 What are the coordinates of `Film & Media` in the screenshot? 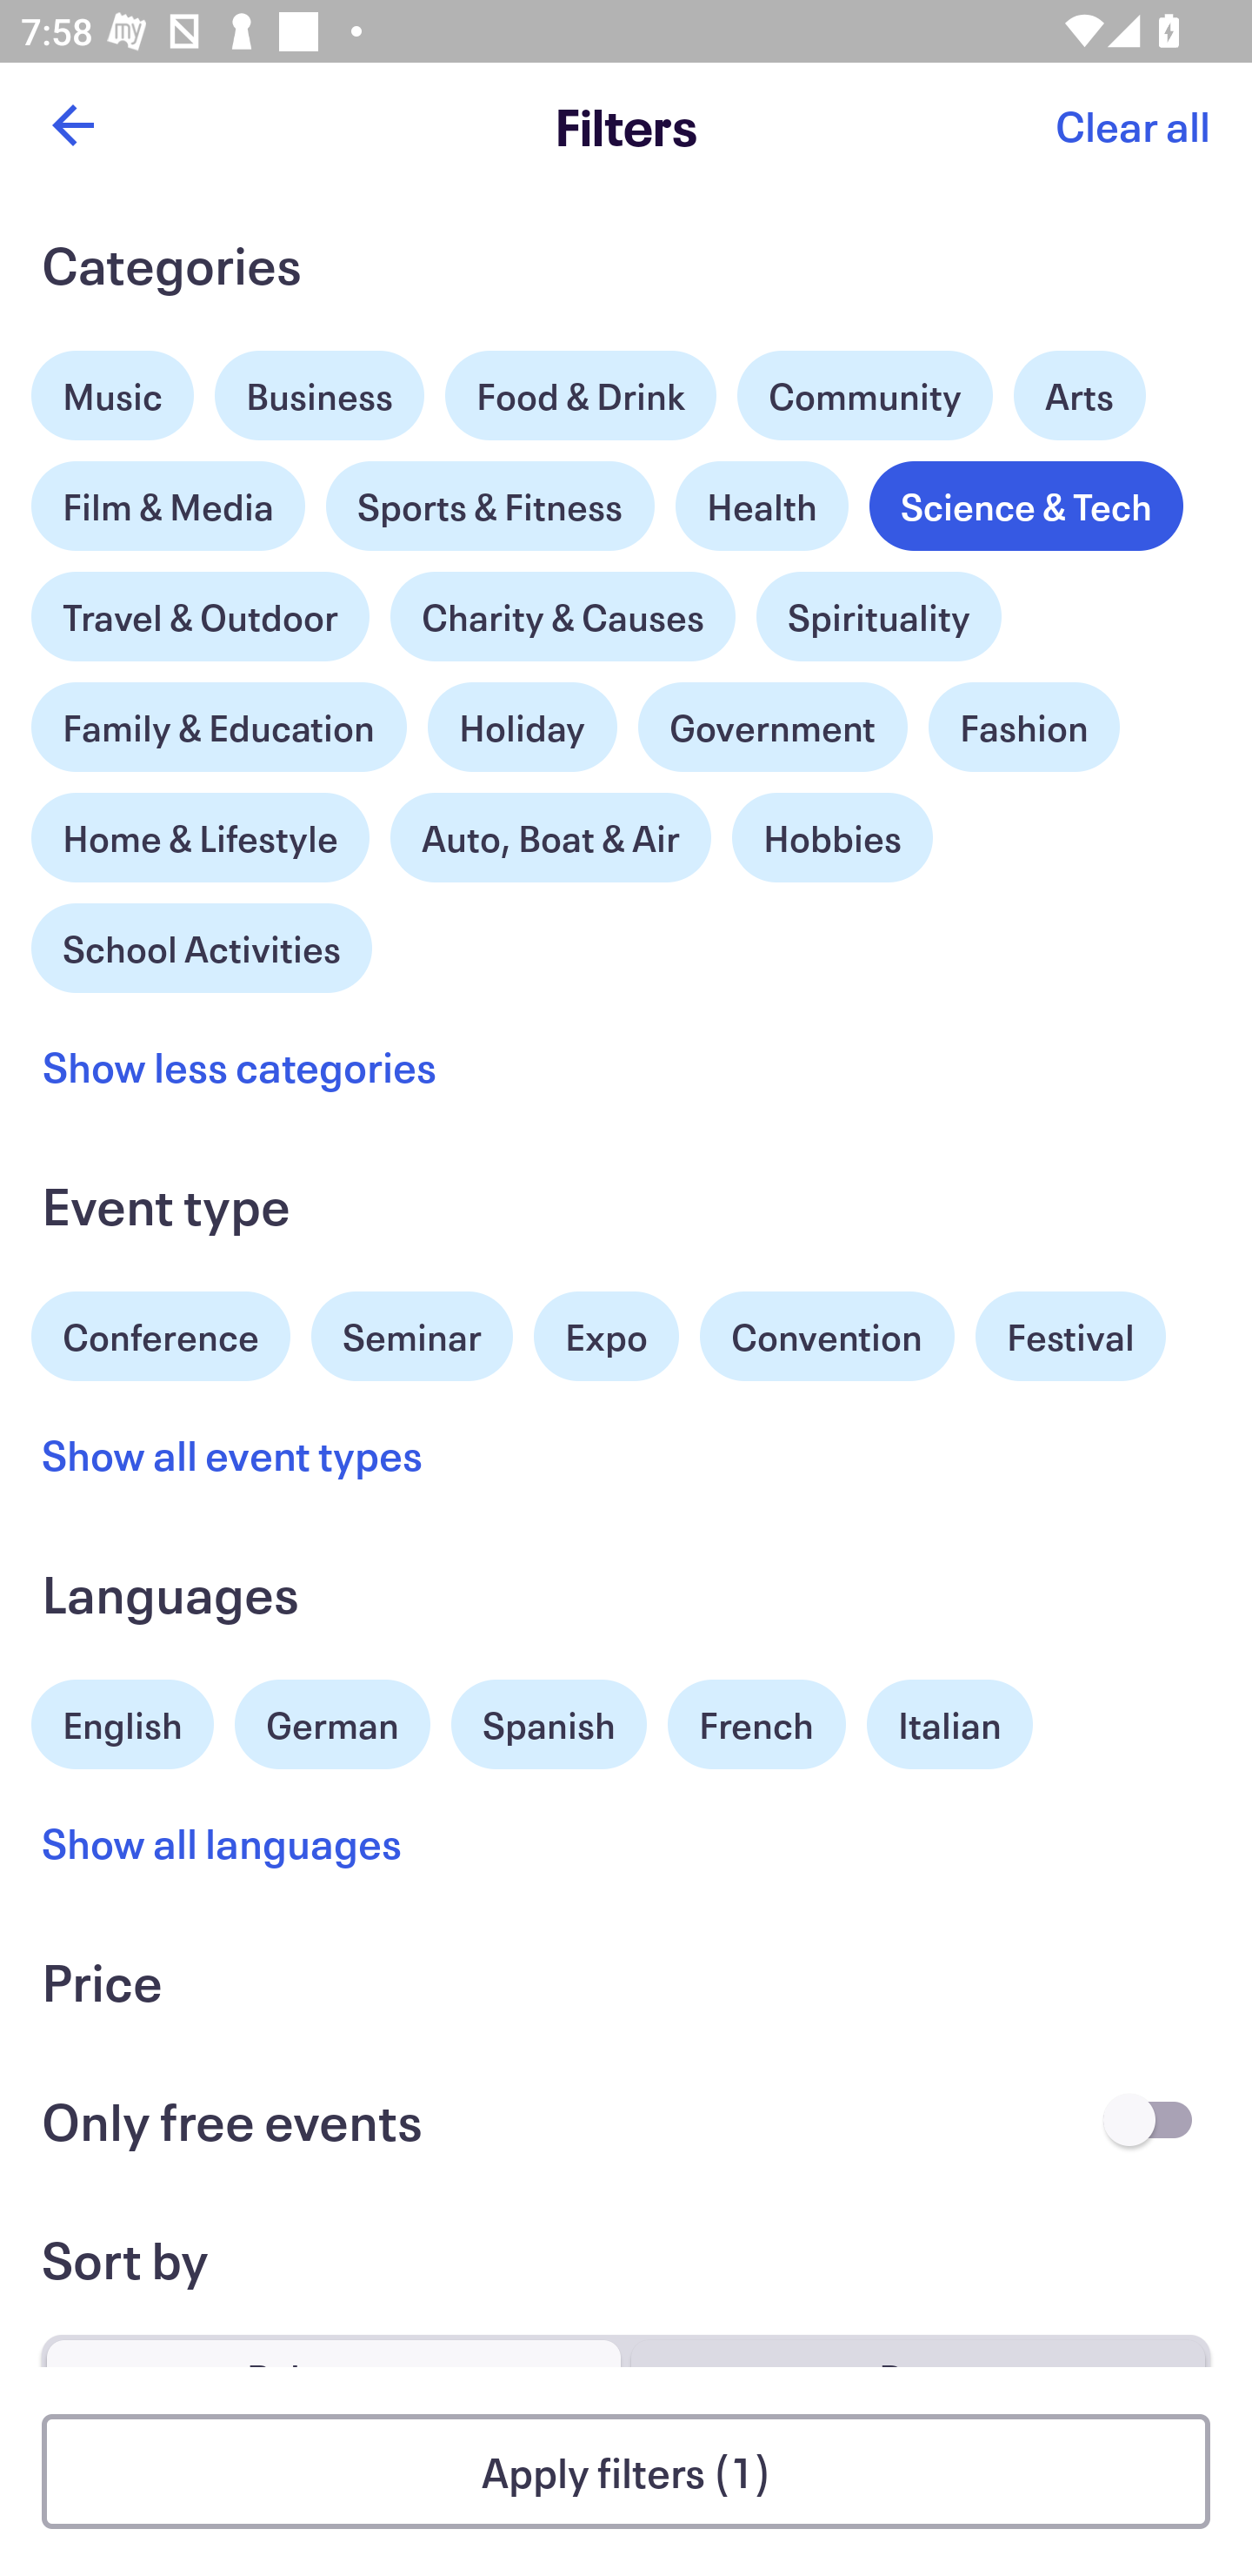 It's located at (169, 498).